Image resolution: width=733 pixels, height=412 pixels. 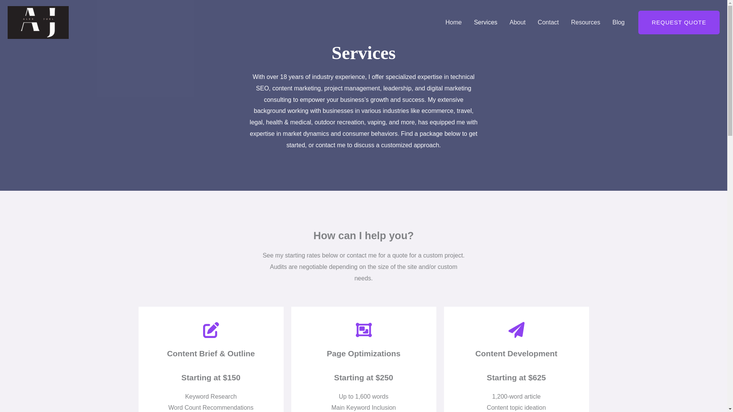 What do you see at coordinates (454, 22) in the screenshot?
I see `Home` at bounding box center [454, 22].